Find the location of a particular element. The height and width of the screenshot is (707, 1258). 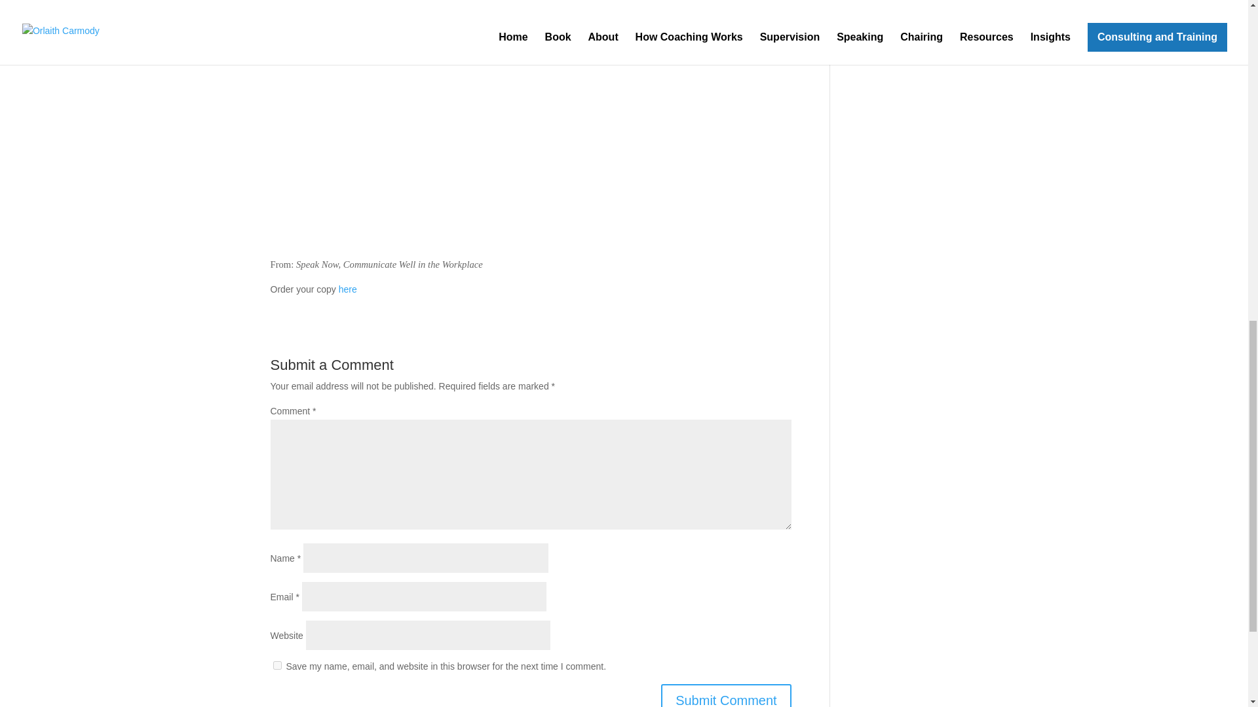

yes is located at coordinates (276, 665).